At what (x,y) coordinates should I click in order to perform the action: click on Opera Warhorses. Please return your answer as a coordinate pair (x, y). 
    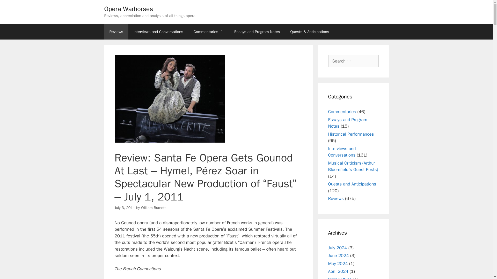
    Looking at the image, I should click on (128, 9).